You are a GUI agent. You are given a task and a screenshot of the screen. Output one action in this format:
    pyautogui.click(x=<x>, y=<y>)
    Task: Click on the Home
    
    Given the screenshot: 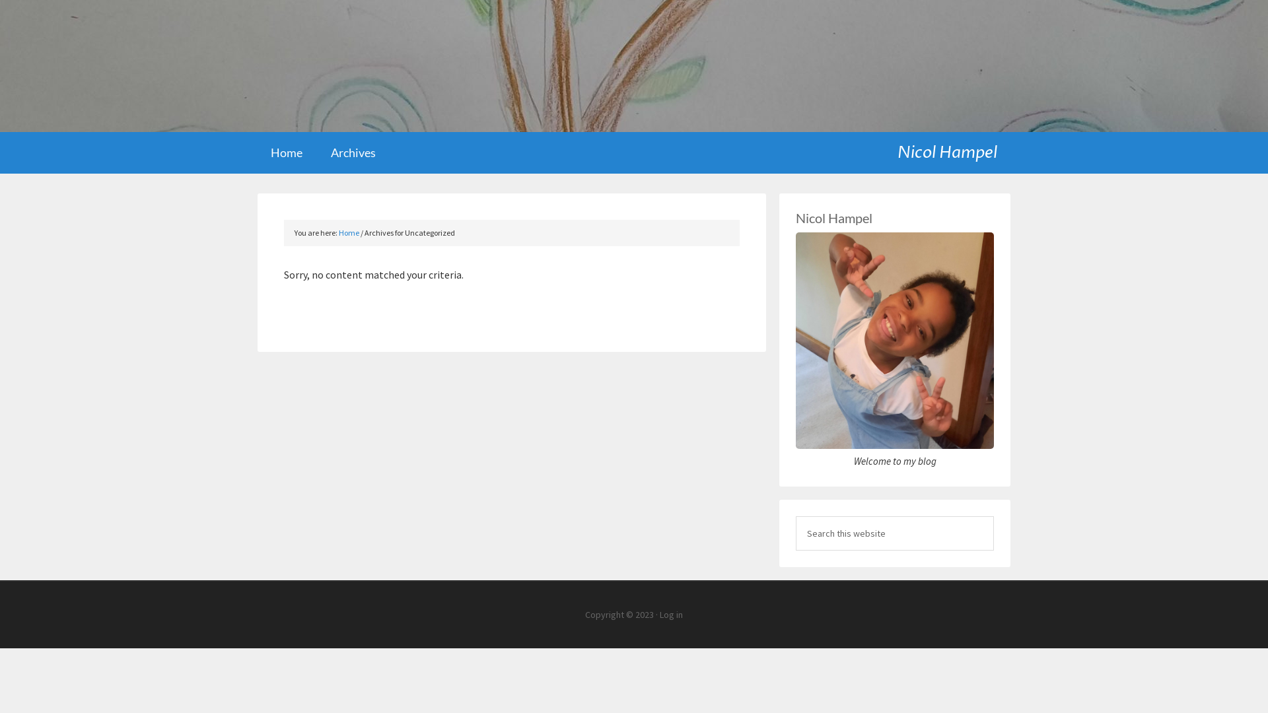 What is the action you would take?
    pyautogui.click(x=287, y=153)
    